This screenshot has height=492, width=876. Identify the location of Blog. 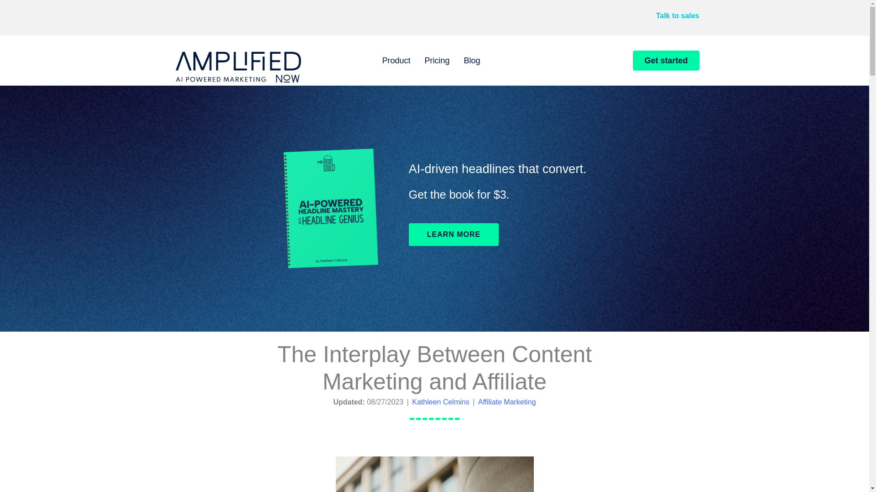
(472, 60).